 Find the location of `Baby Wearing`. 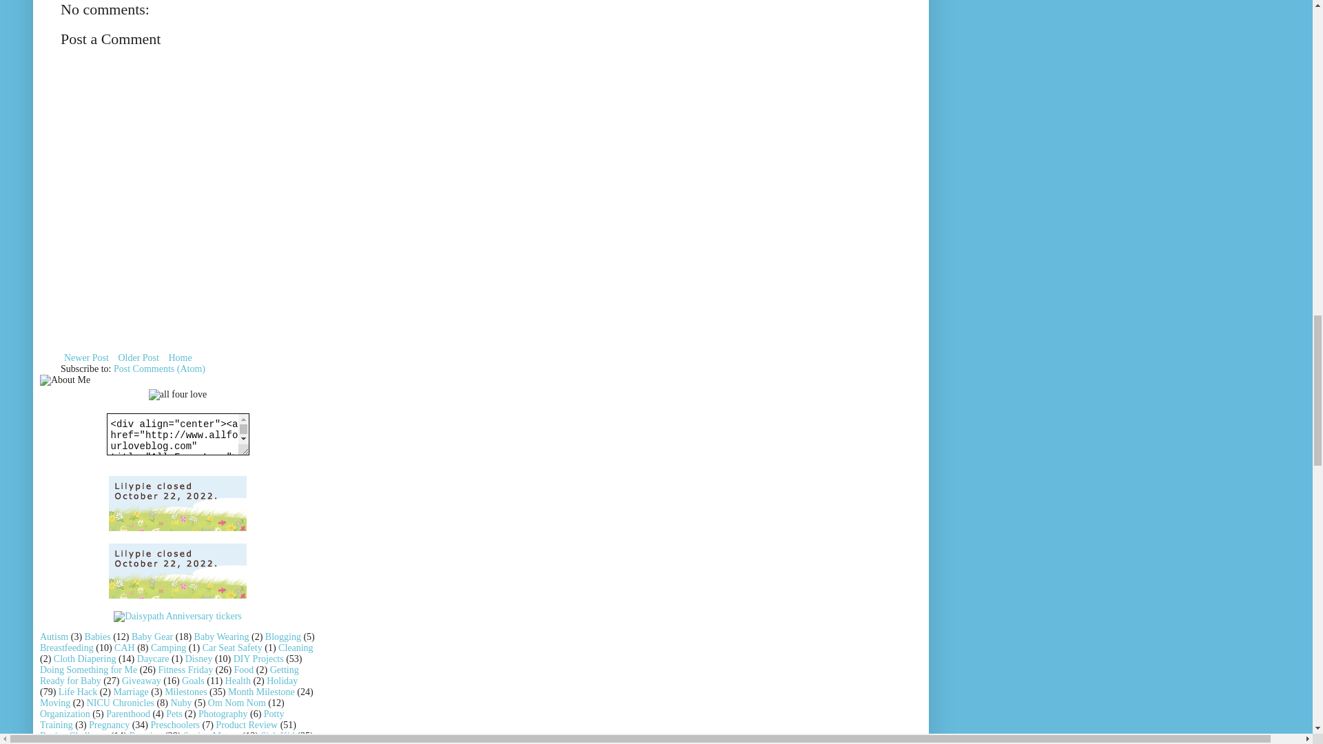

Baby Wearing is located at coordinates (222, 637).